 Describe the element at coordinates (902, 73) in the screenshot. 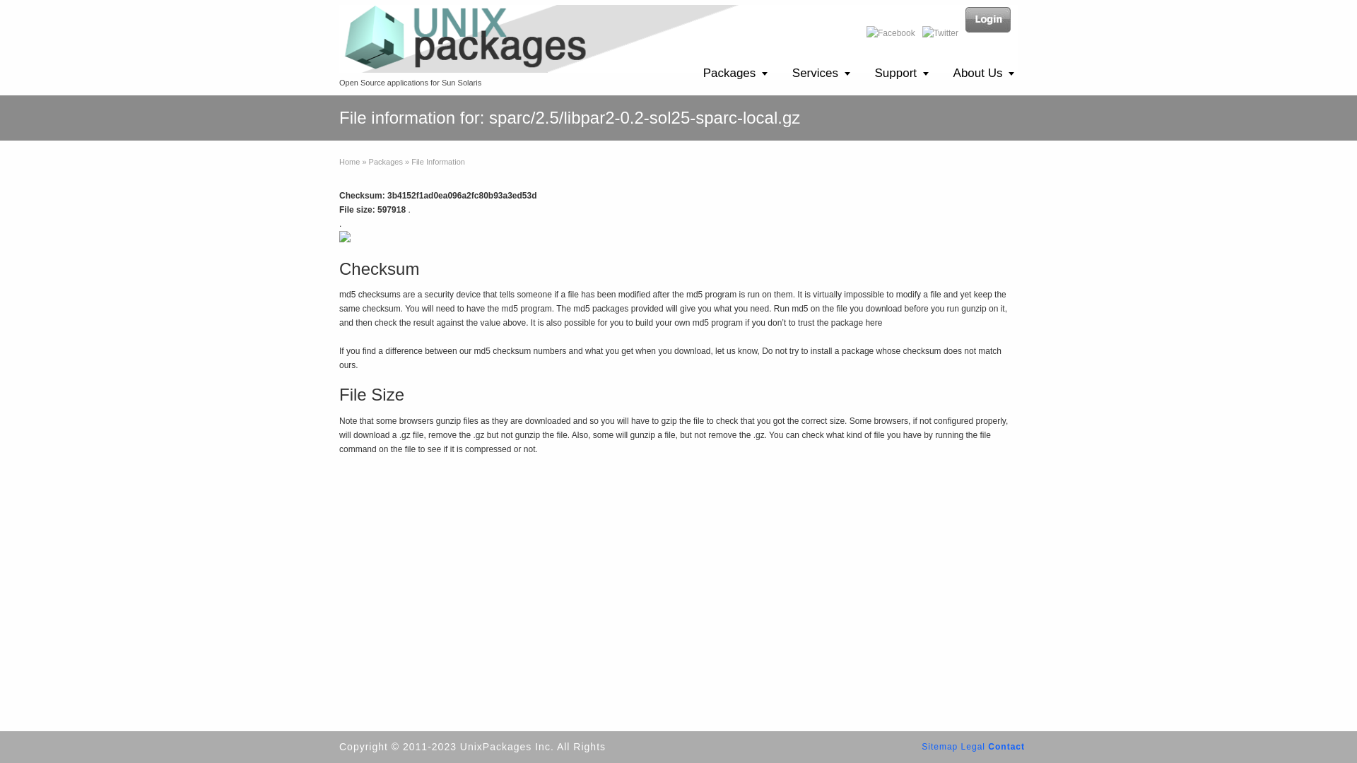

I see `Support` at that location.